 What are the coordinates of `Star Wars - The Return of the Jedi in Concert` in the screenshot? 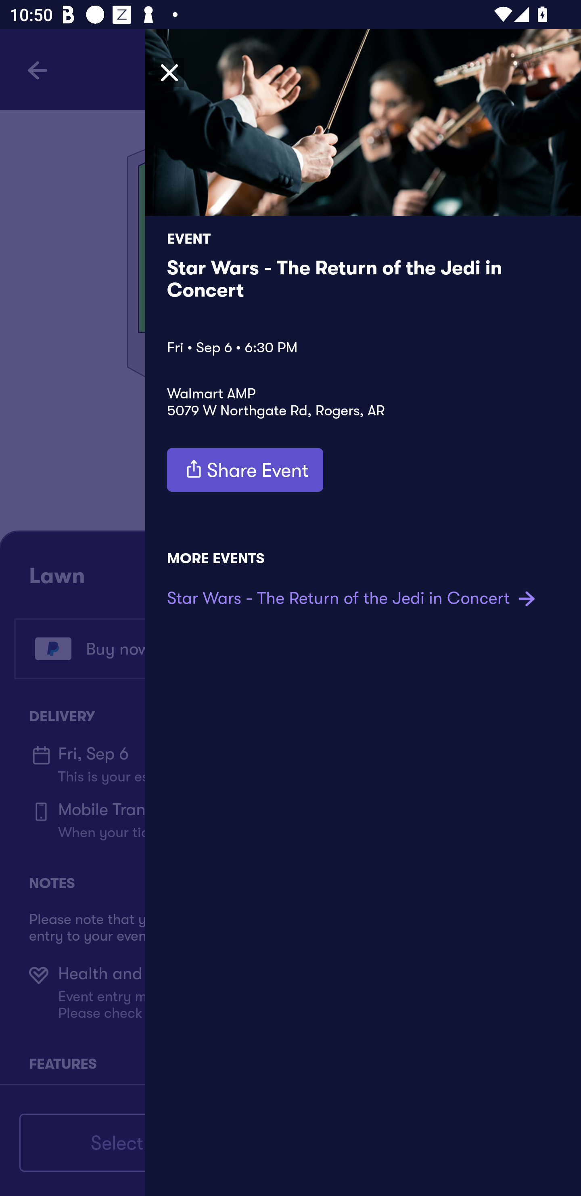 It's located at (353, 598).